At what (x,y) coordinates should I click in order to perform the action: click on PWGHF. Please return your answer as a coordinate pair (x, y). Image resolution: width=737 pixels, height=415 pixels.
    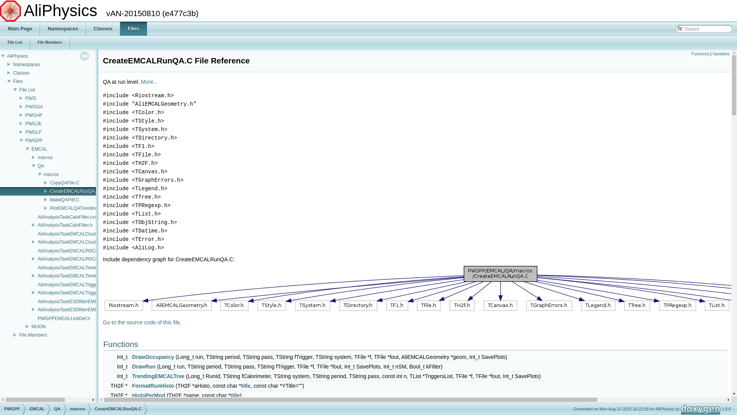
    Looking at the image, I should click on (34, 115).